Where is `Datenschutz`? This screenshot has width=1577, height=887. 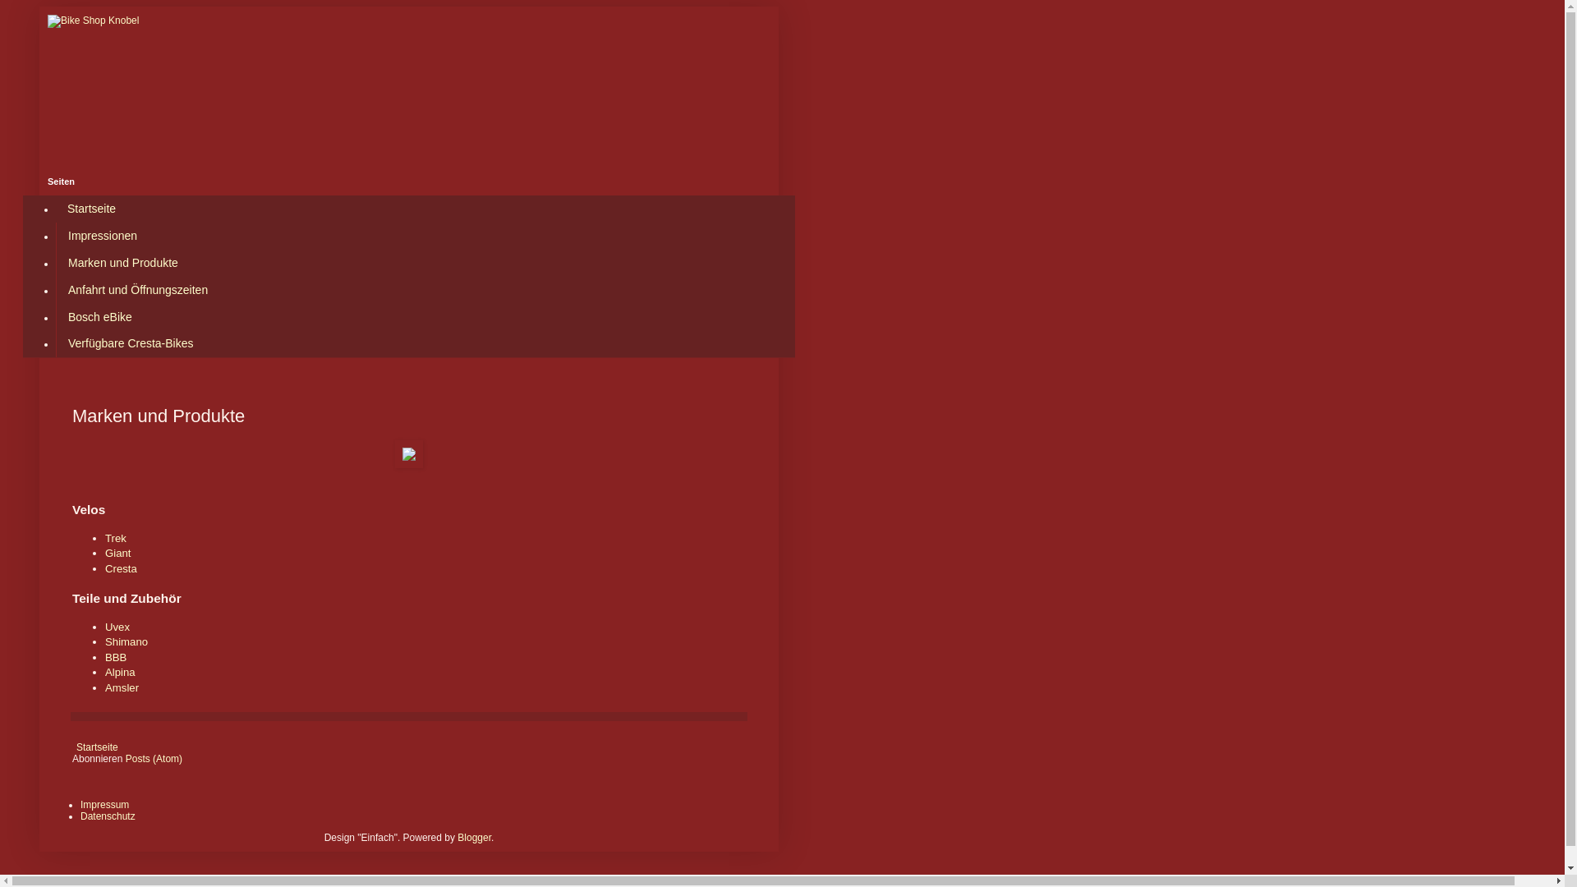 Datenschutz is located at coordinates (108, 816).